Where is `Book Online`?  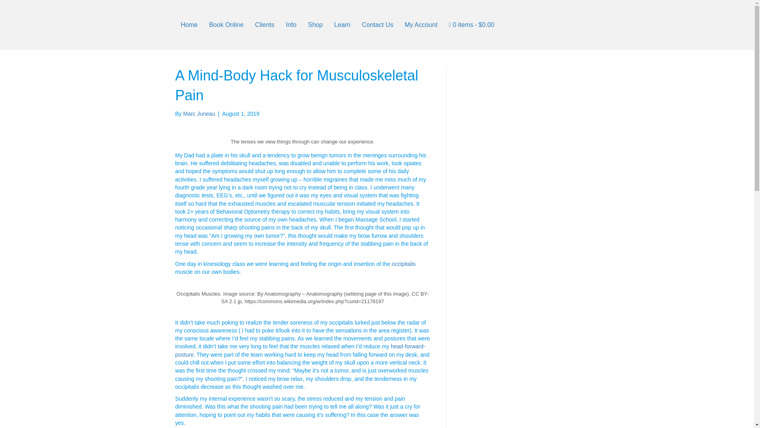
Book Online is located at coordinates (226, 25).